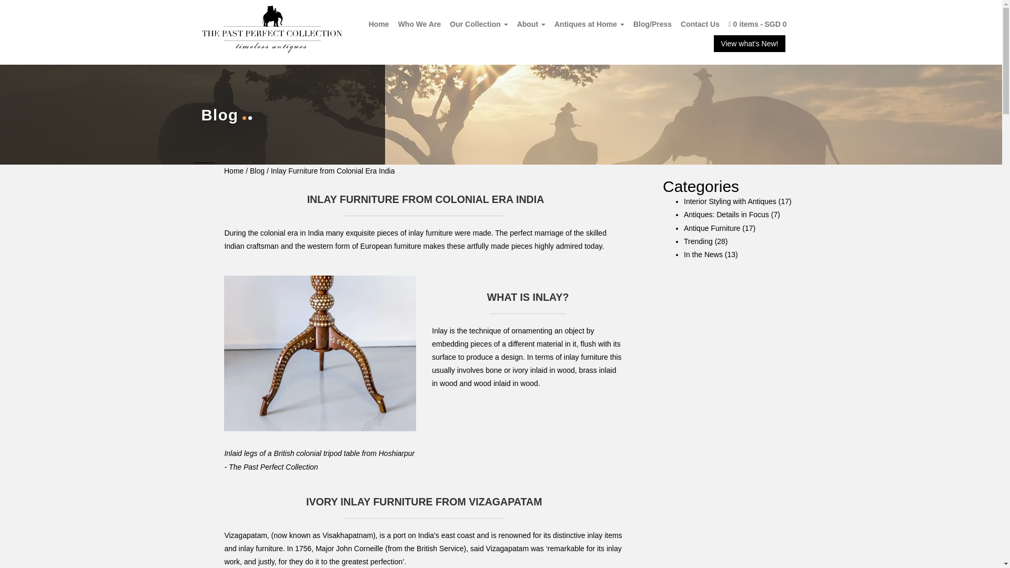 This screenshot has height=568, width=1010. Describe the element at coordinates (757, 24) in the screenshot. I see `0 itemsSGD 0` at that location.